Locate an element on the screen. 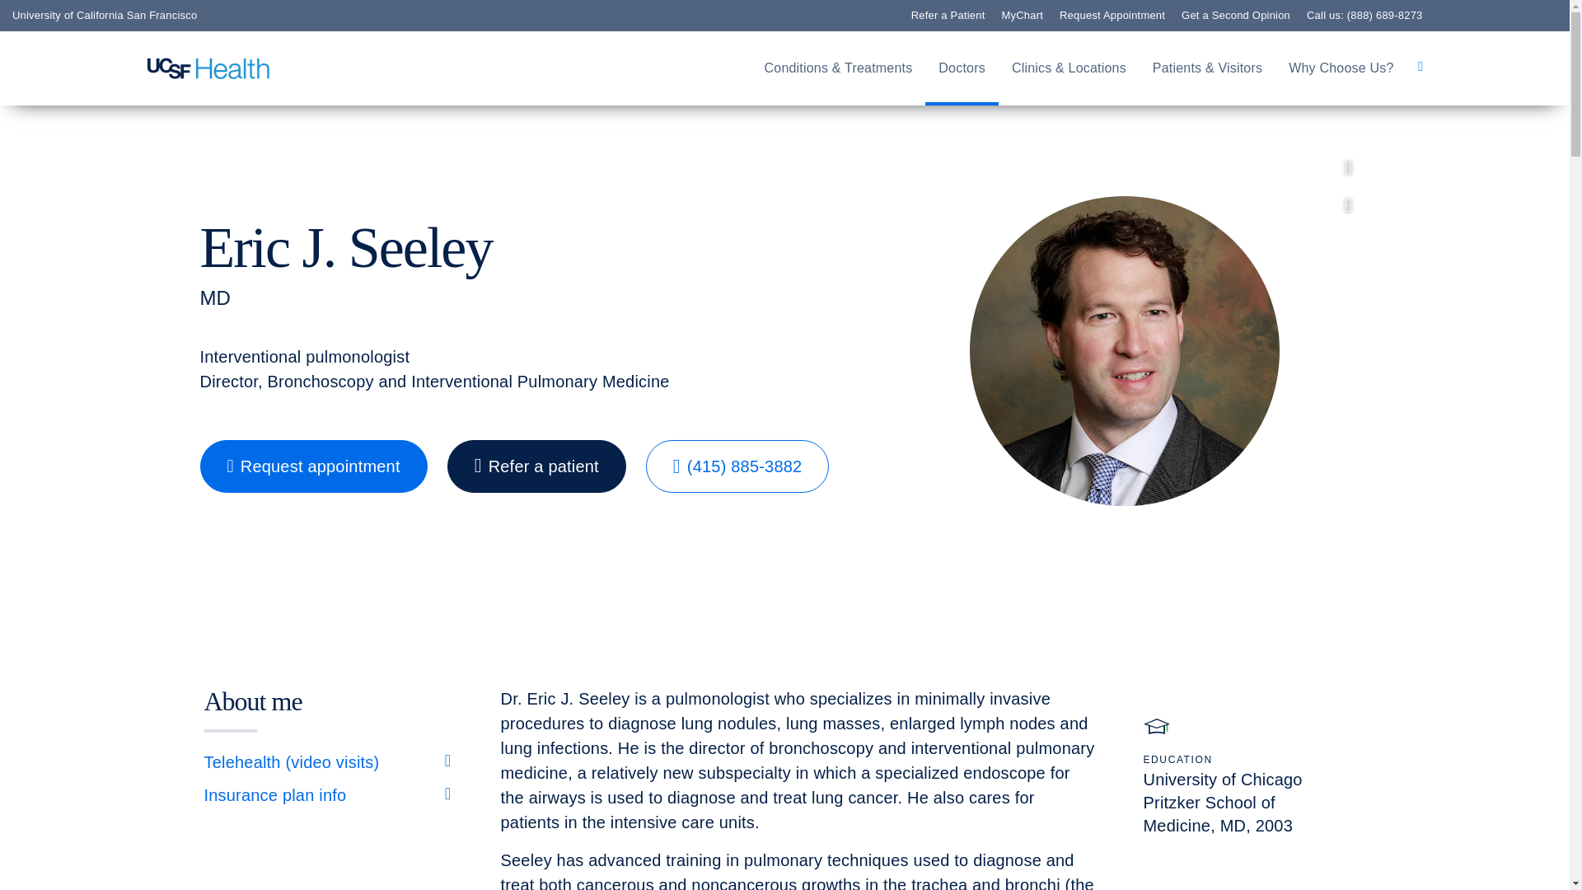  Find a Doctor is located at coordinates (117, 239).